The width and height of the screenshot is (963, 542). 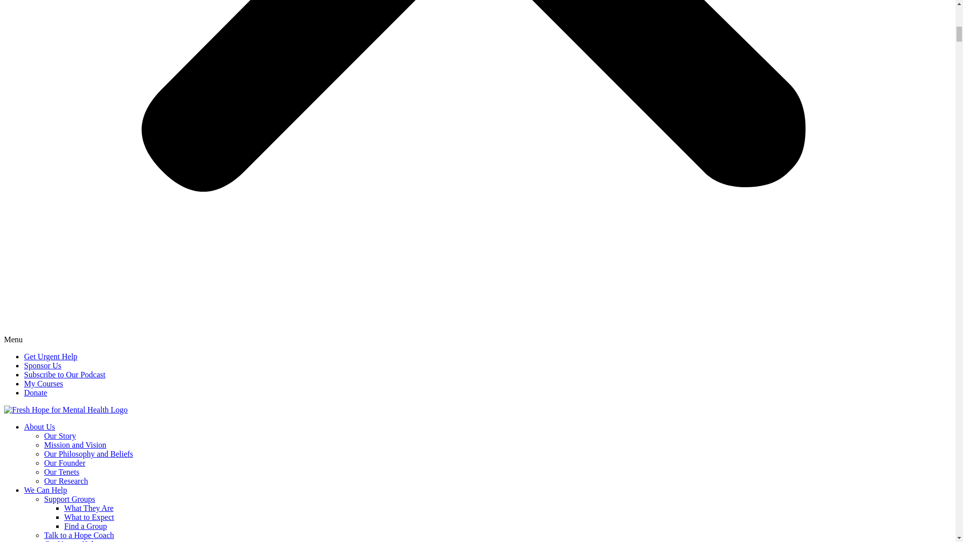 What do you see at coordinates (50, 356) in the screenshot?
I see `Get Urgent Help` at bounding box center [50, 356].